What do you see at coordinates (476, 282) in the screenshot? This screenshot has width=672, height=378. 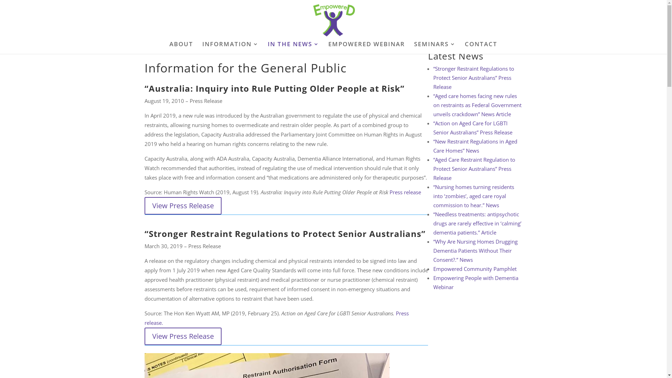 I see `Empowering People with Dementia Webinar` at bounding box center [476, 282].